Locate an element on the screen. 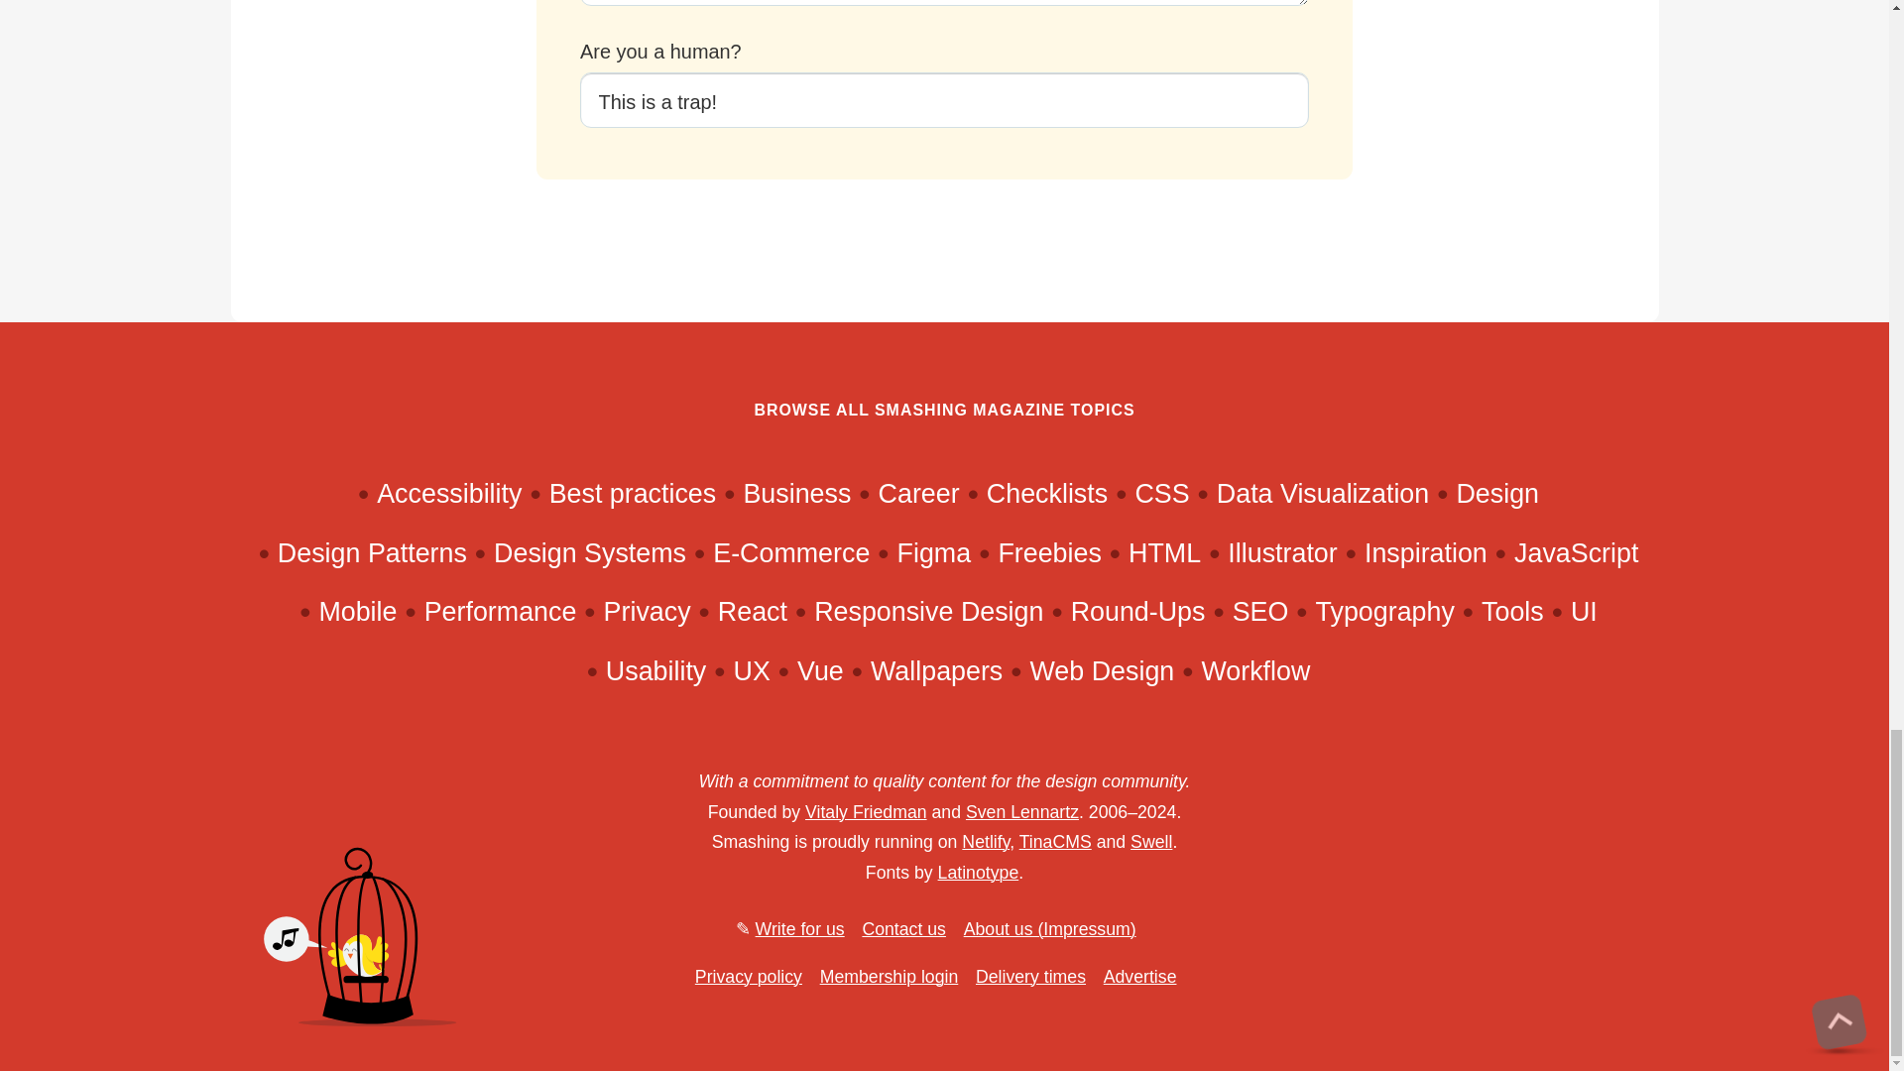 Image resolution: width=1904 pixels, height=1071 pixels. Design Systems is located at coordinates (589, 553).